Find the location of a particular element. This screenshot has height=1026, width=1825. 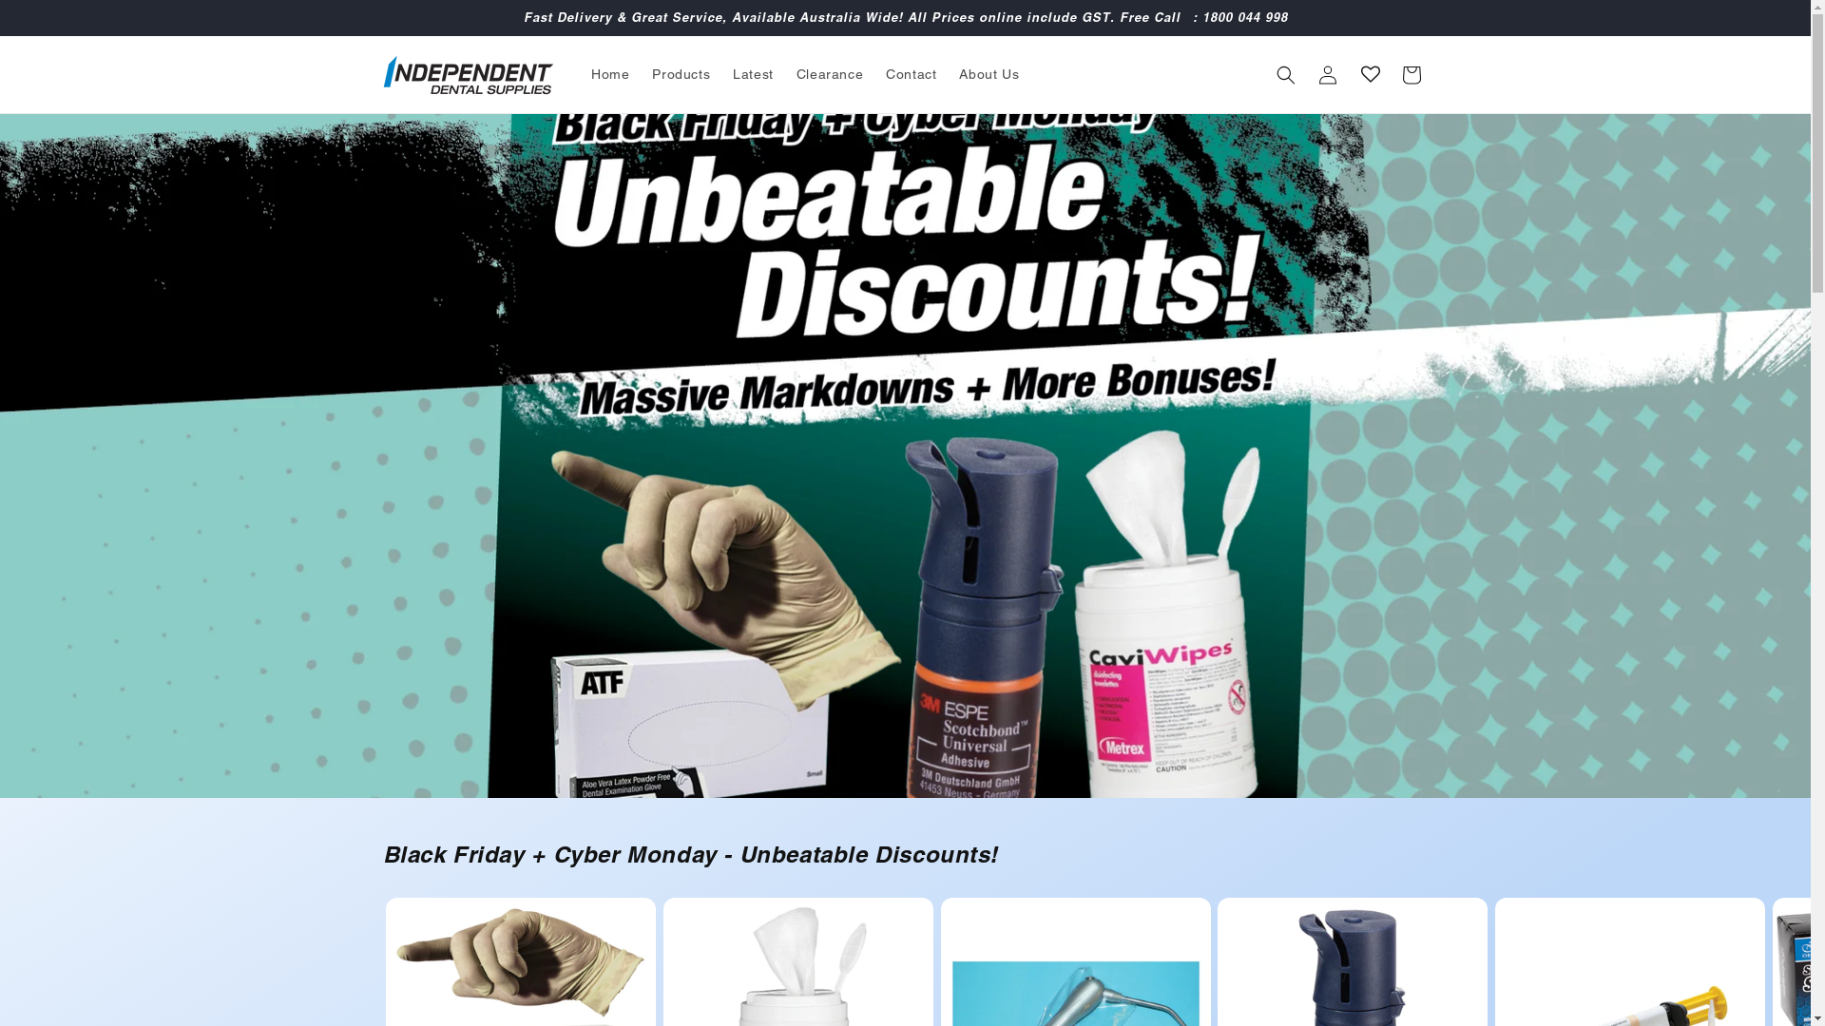

Log in is located at coordinates (1327, 74).